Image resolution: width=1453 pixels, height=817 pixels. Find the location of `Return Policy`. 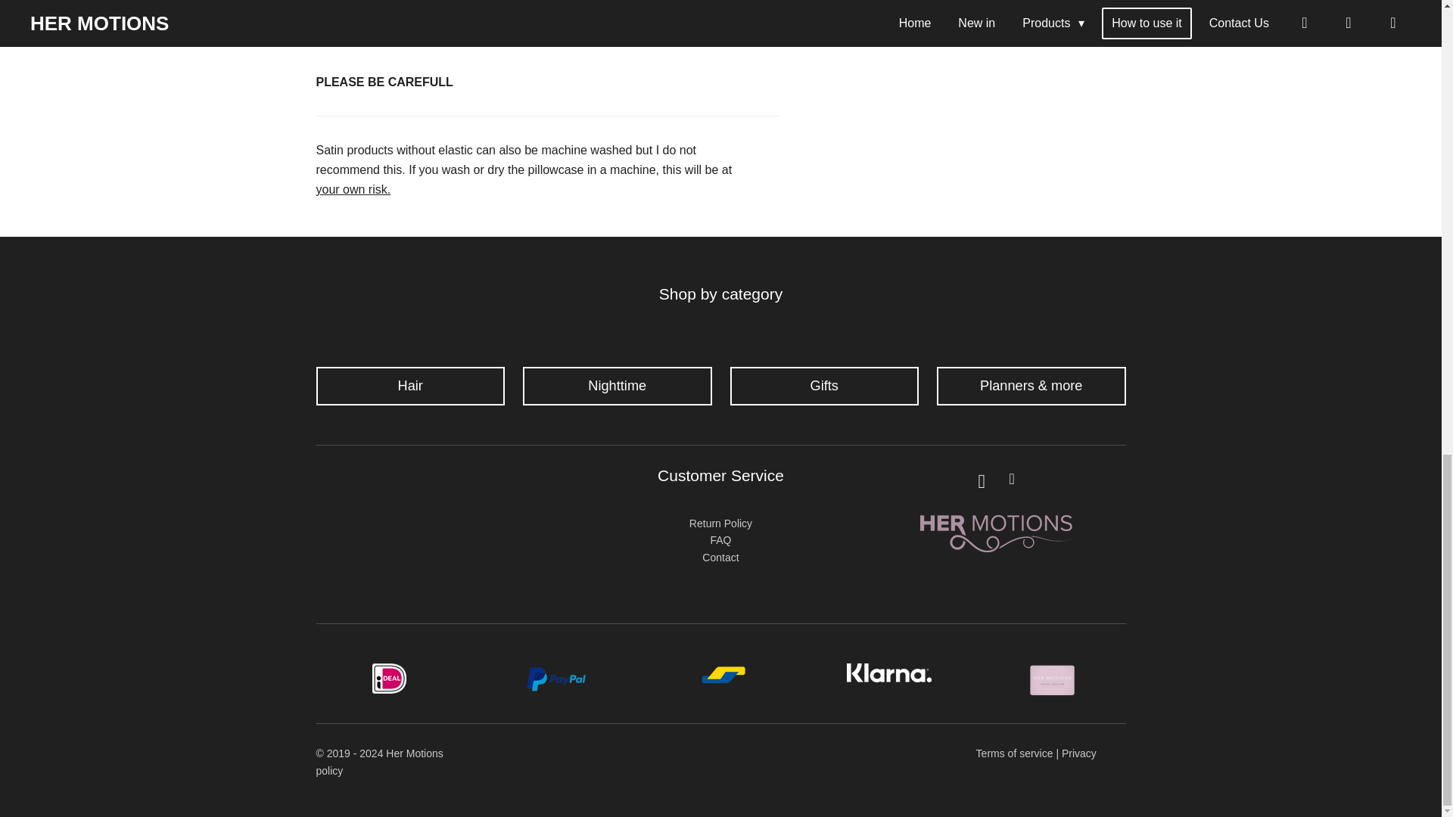

Return Policy is located at coordinates (720, 523).